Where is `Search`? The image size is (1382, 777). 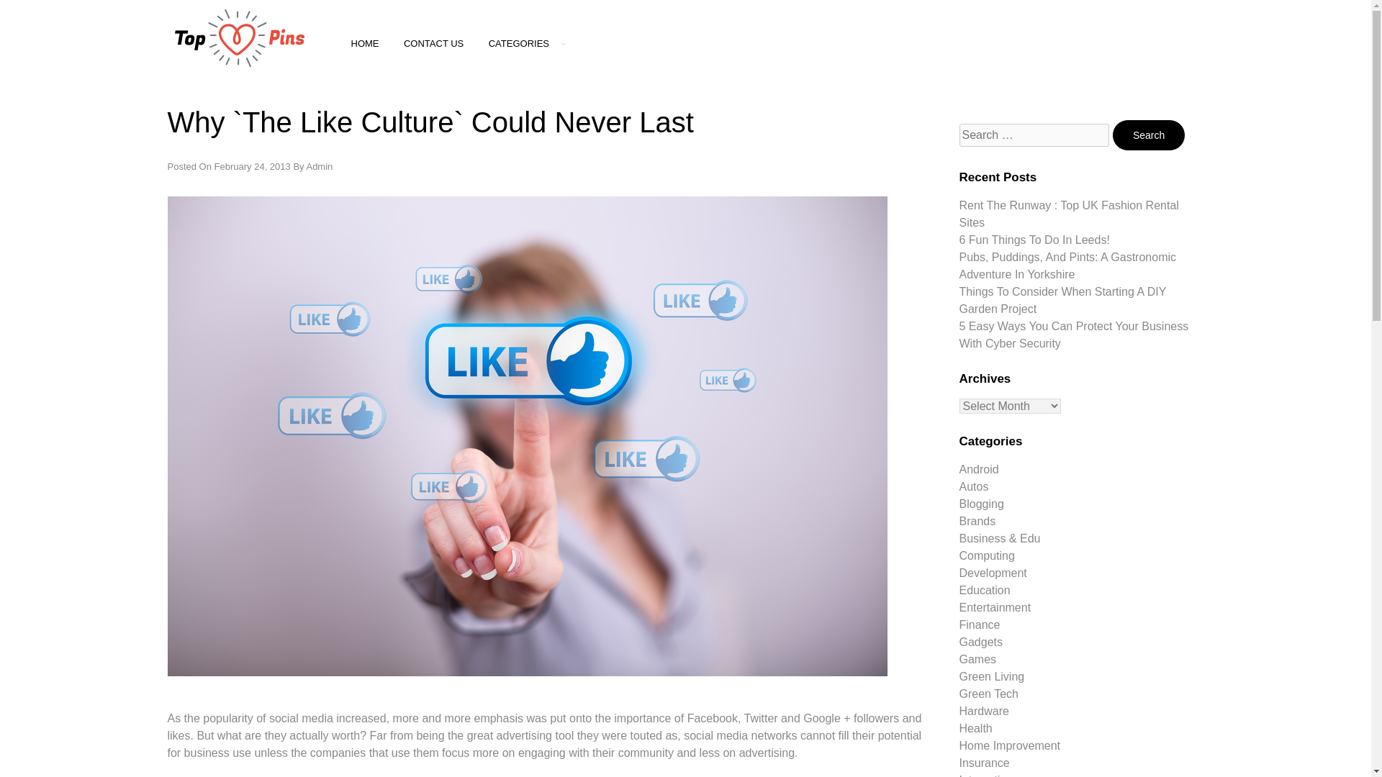
Search is located at coordinates (1149, 135).